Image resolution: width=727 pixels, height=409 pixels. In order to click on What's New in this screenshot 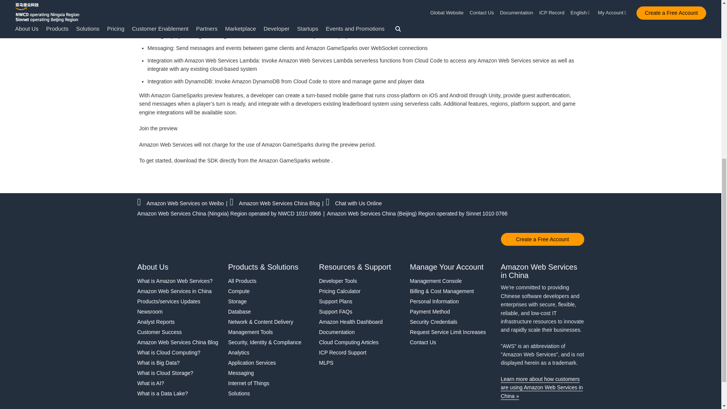, I will do `click(179, 301)`.